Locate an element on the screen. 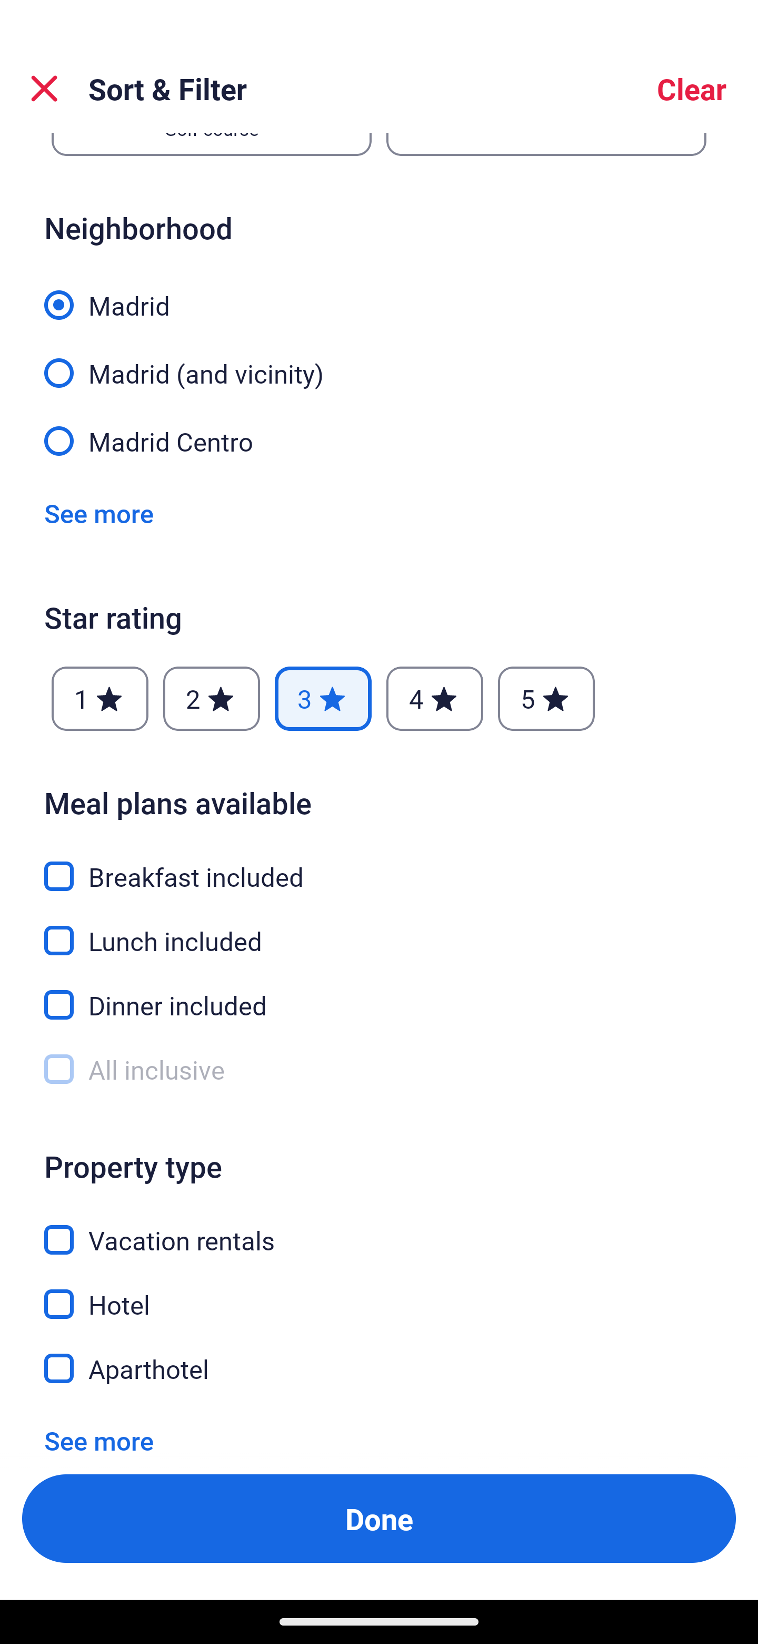  Lunch included, Lunch included is located at coordinates (379, 929).